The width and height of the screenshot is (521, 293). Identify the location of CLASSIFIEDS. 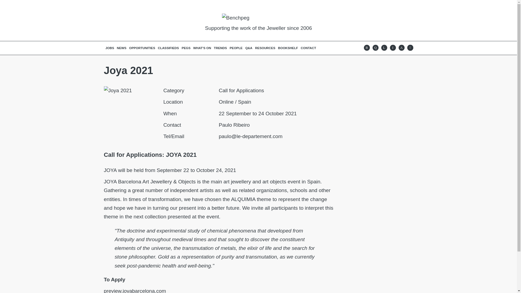
(168, 48).